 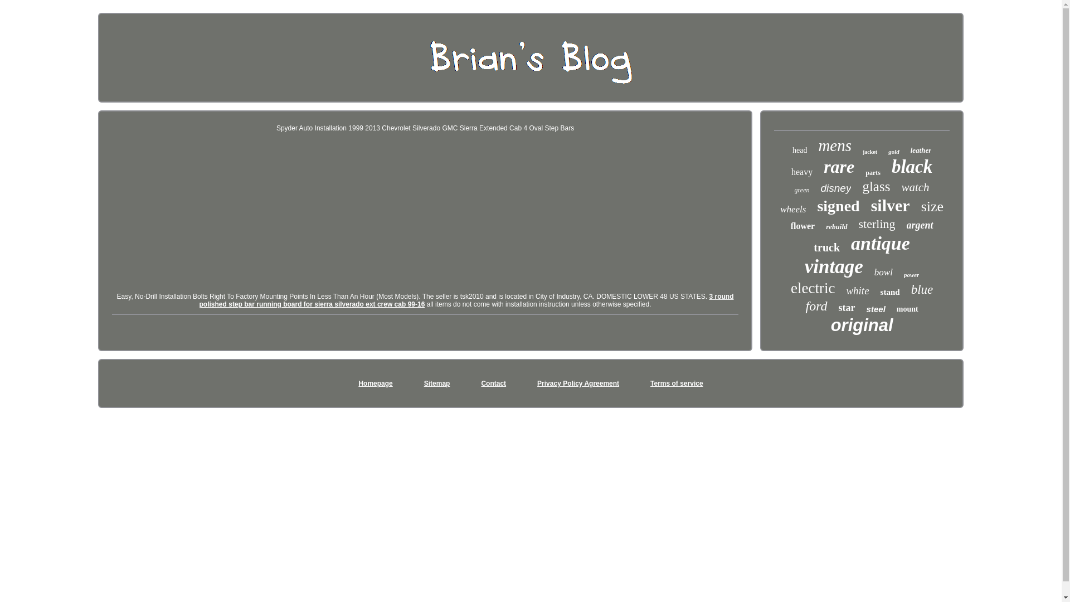 What do you see at coordinates (877, 224) in the screenshot?
I see `sterling` at bounding box center [877, 224].